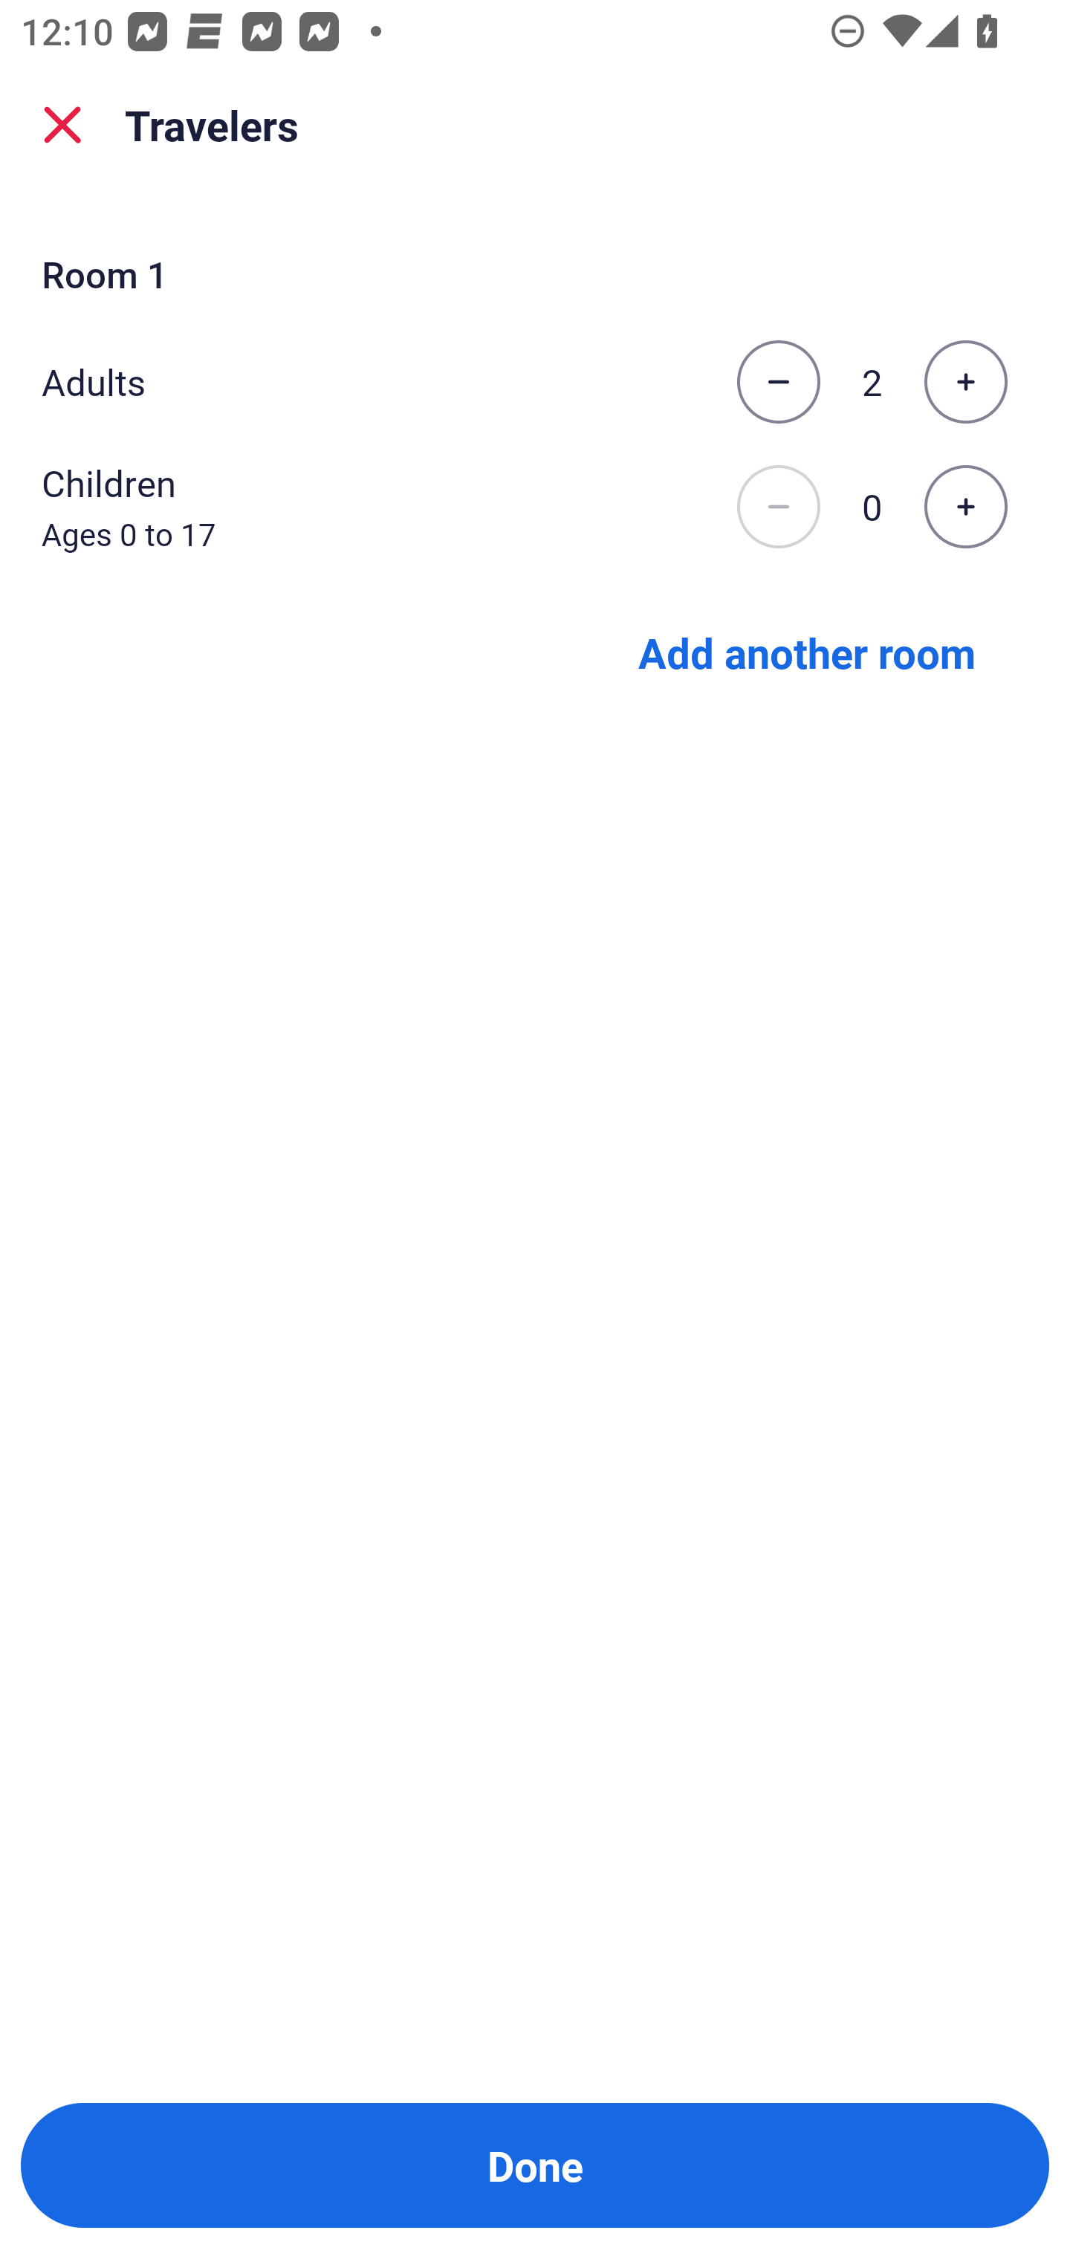 This screenshot has height=2259, width=1070. What do you see at coordinates (62, 125) in the screenshot?
I see `close` at bounding box center [62, 125].